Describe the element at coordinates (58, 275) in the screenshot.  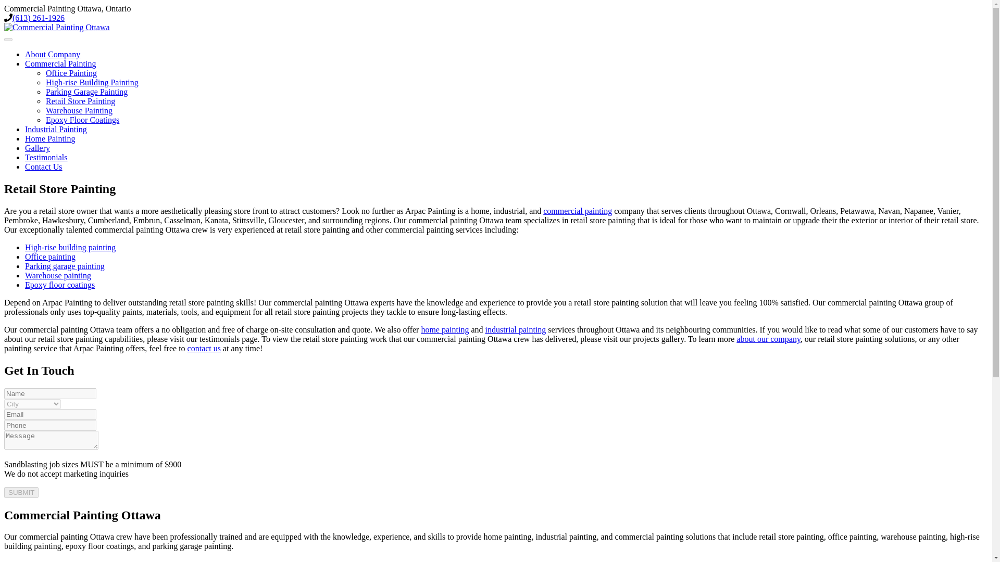
I see `Warehouse painting` at that location.